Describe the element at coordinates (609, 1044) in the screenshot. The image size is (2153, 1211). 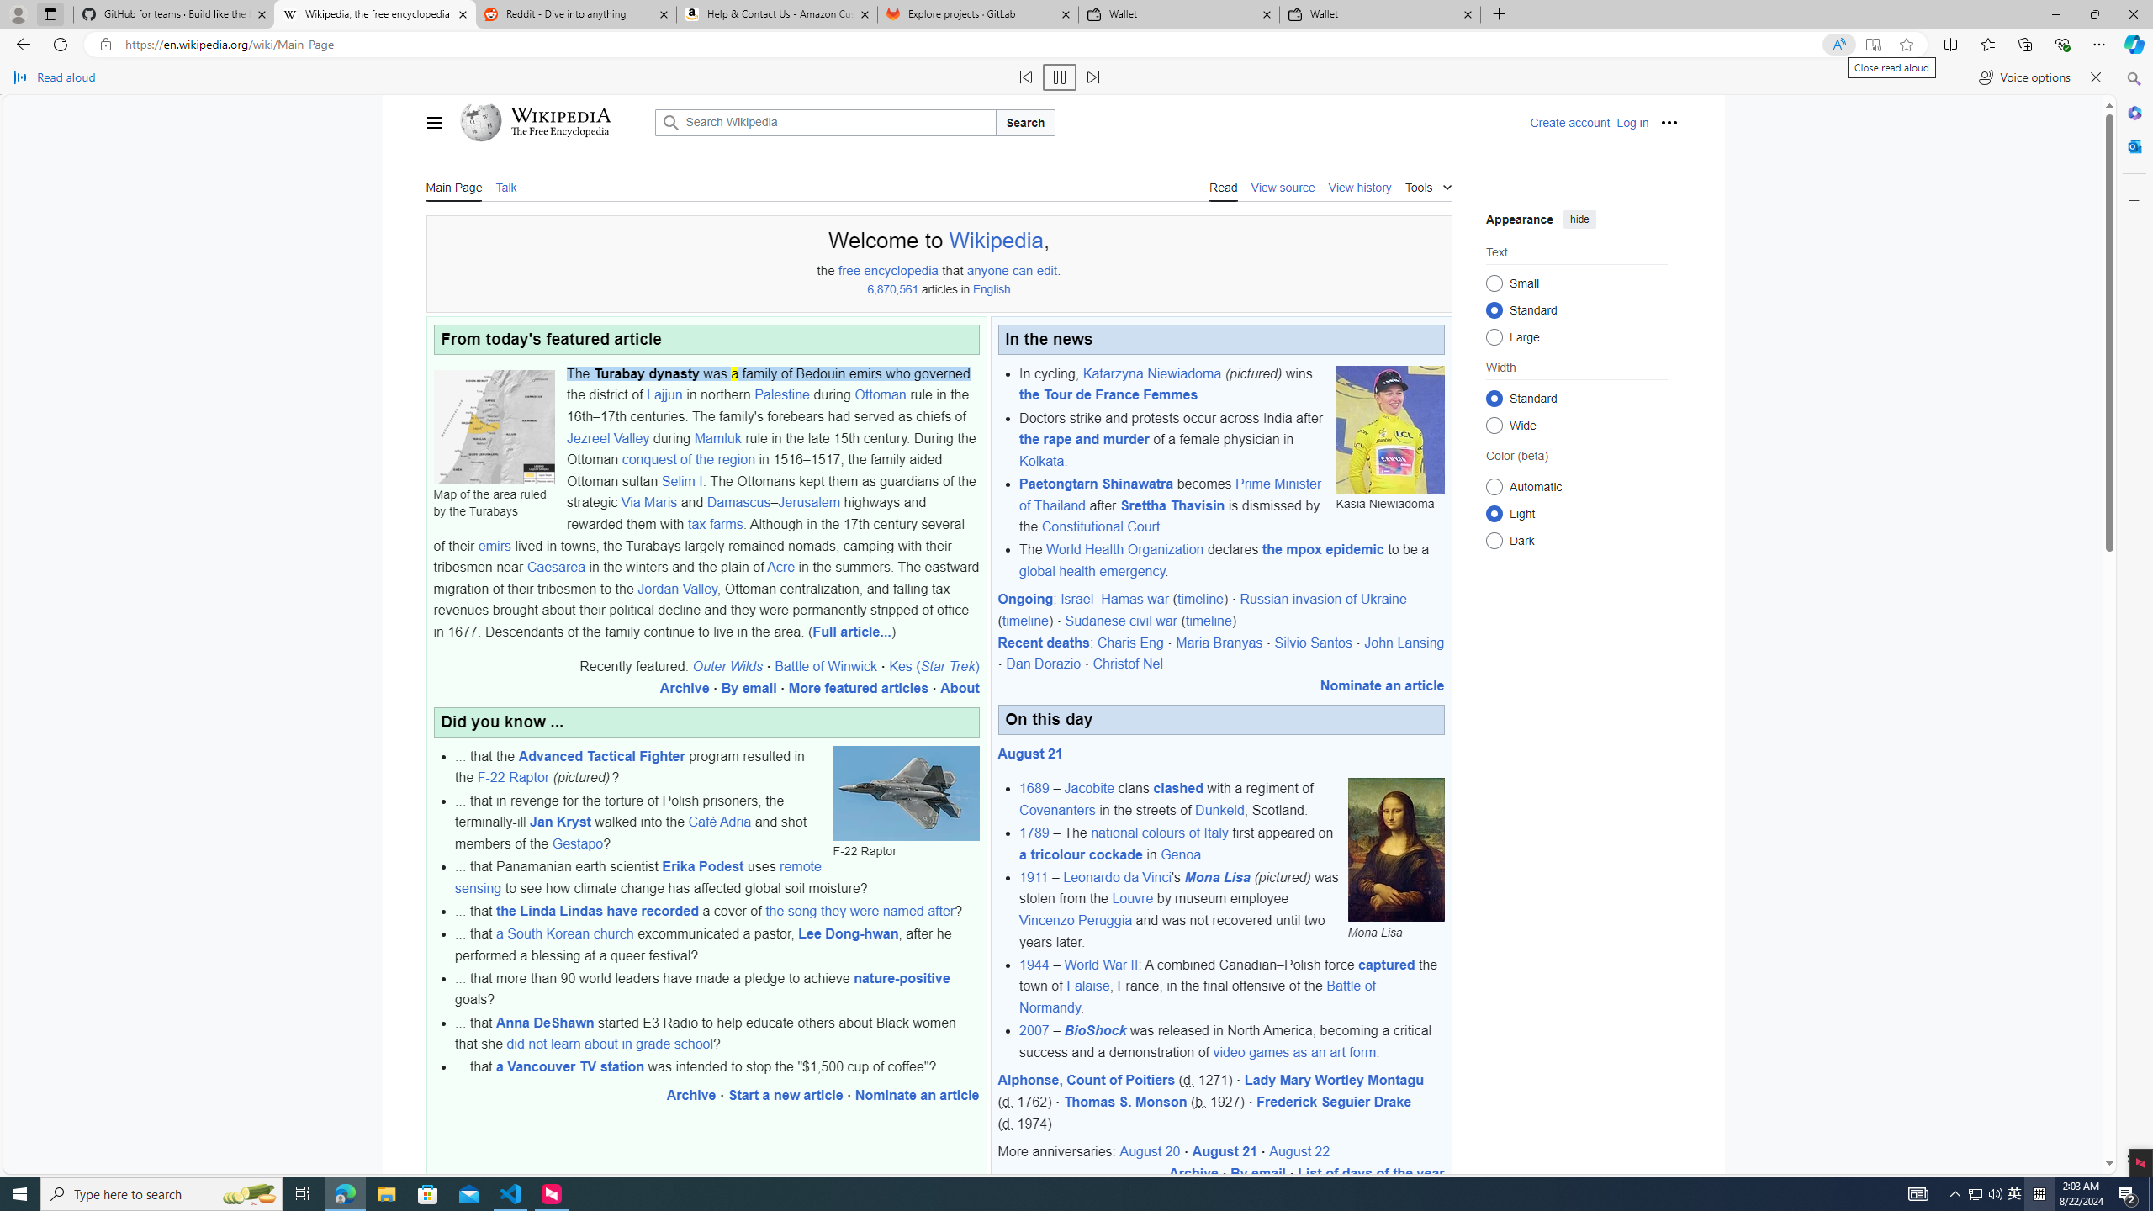
I see `did not learn about in grade school` at that location.